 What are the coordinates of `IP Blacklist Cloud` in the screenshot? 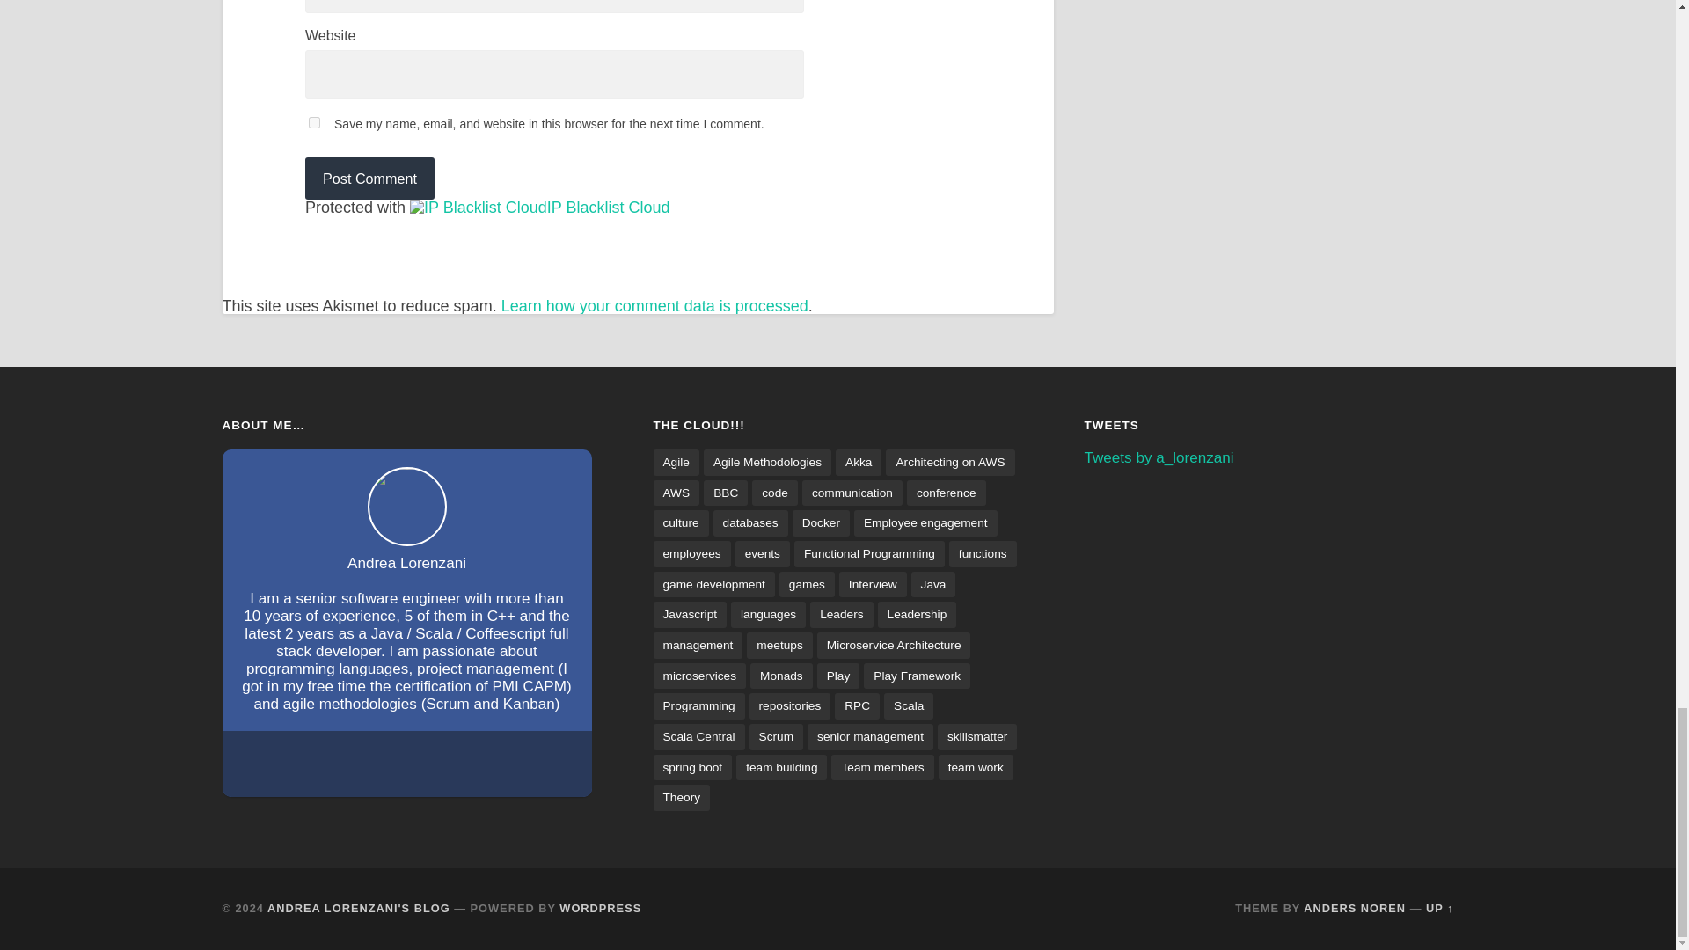 It's located at (609, 208).